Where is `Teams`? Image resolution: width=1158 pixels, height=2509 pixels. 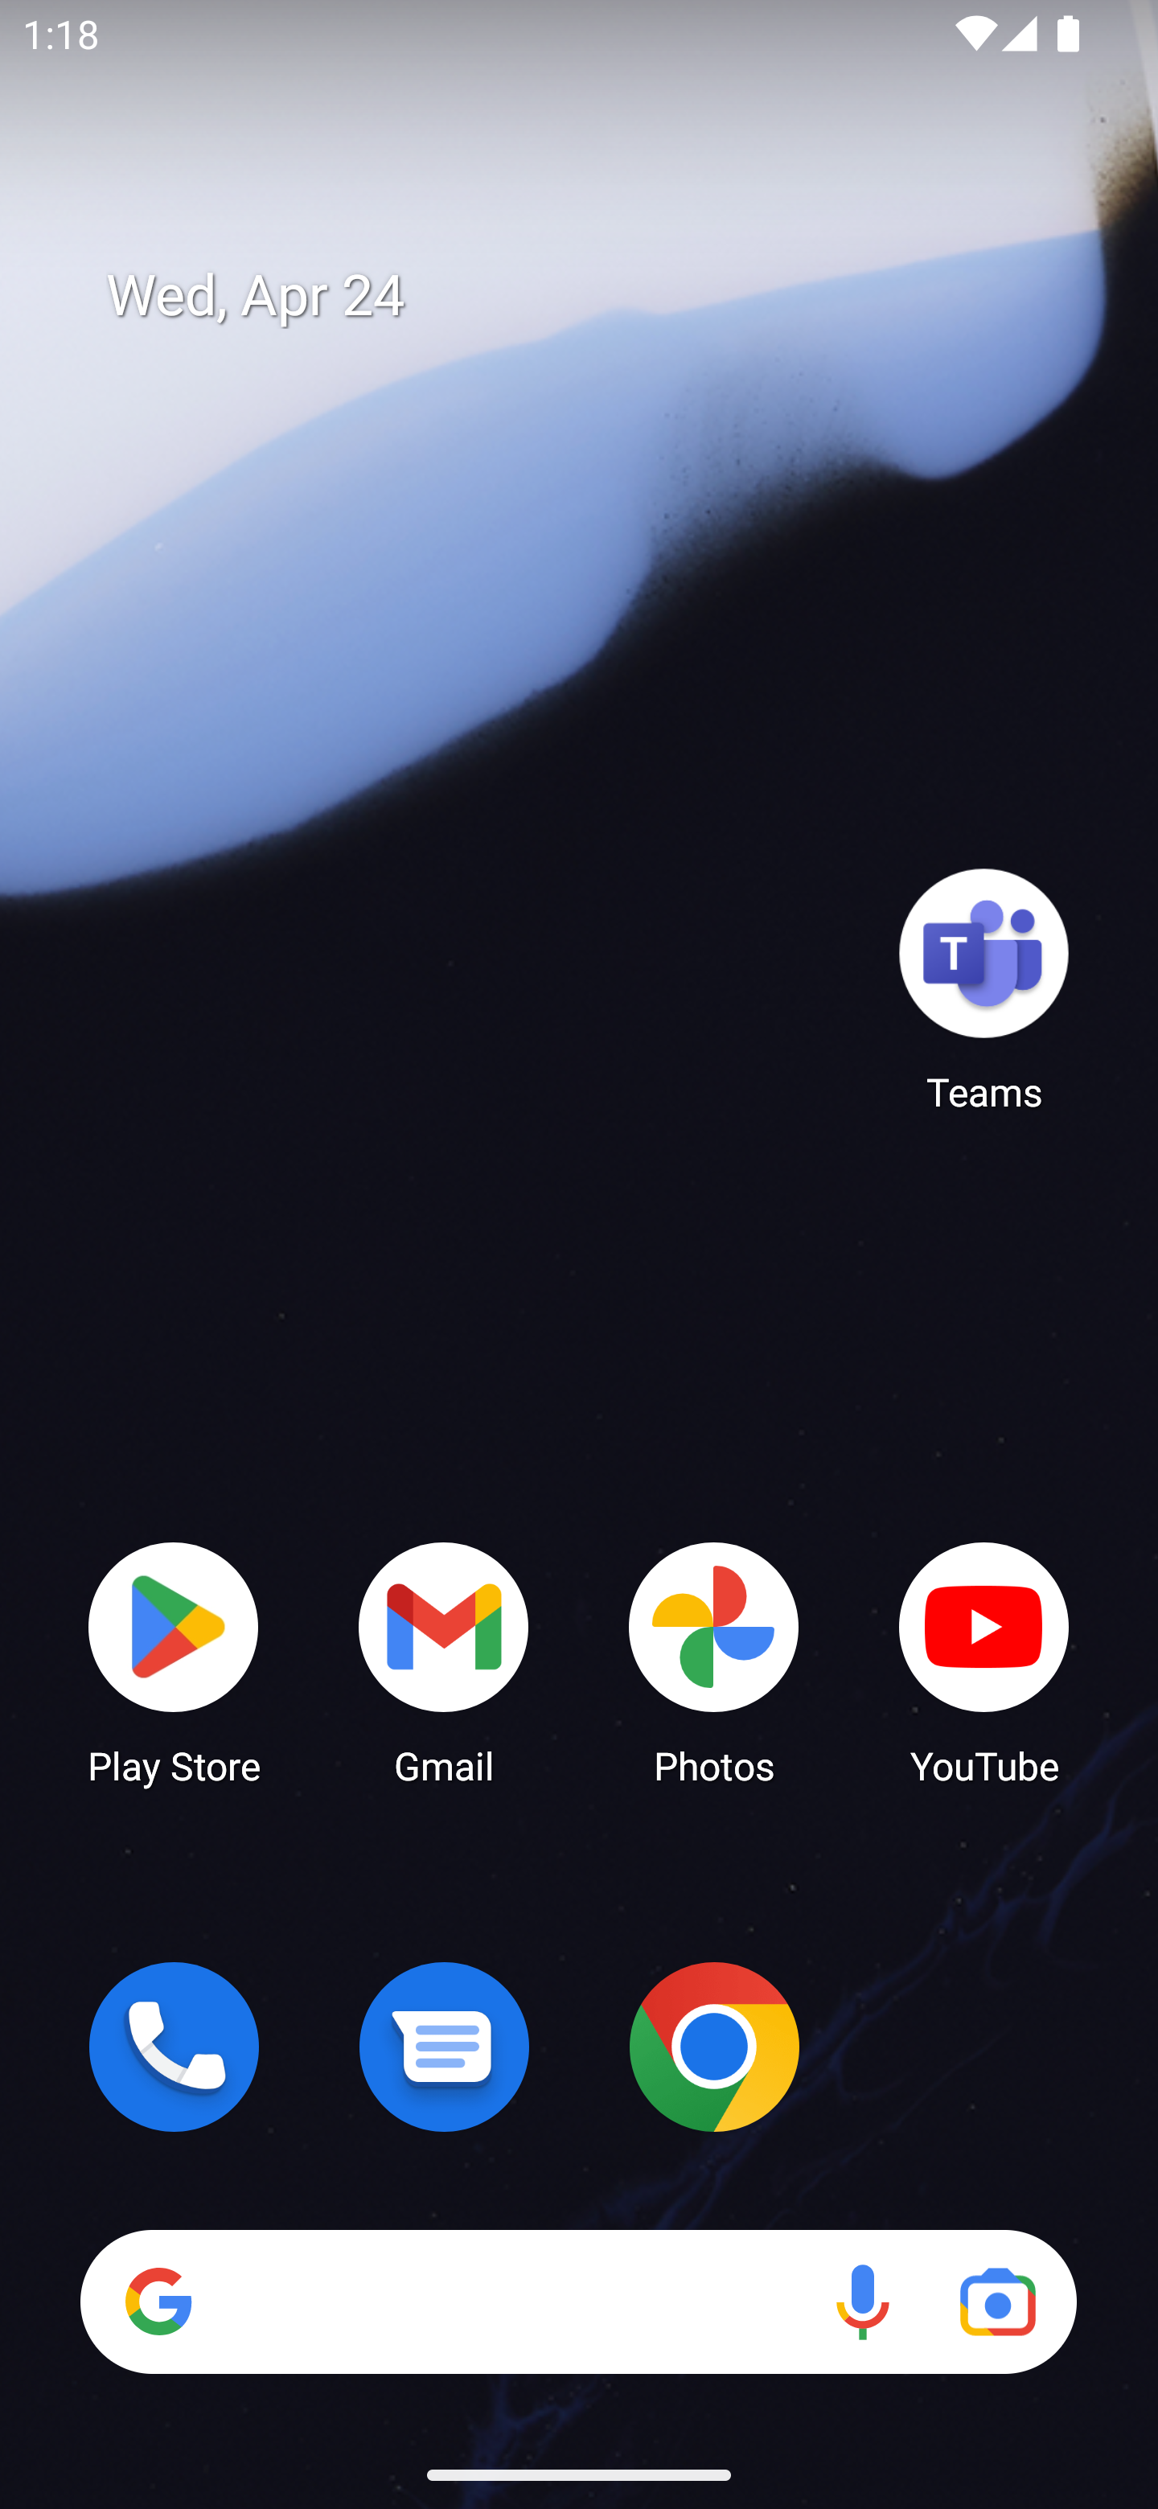 Teams is located at coordinates (984, 988).